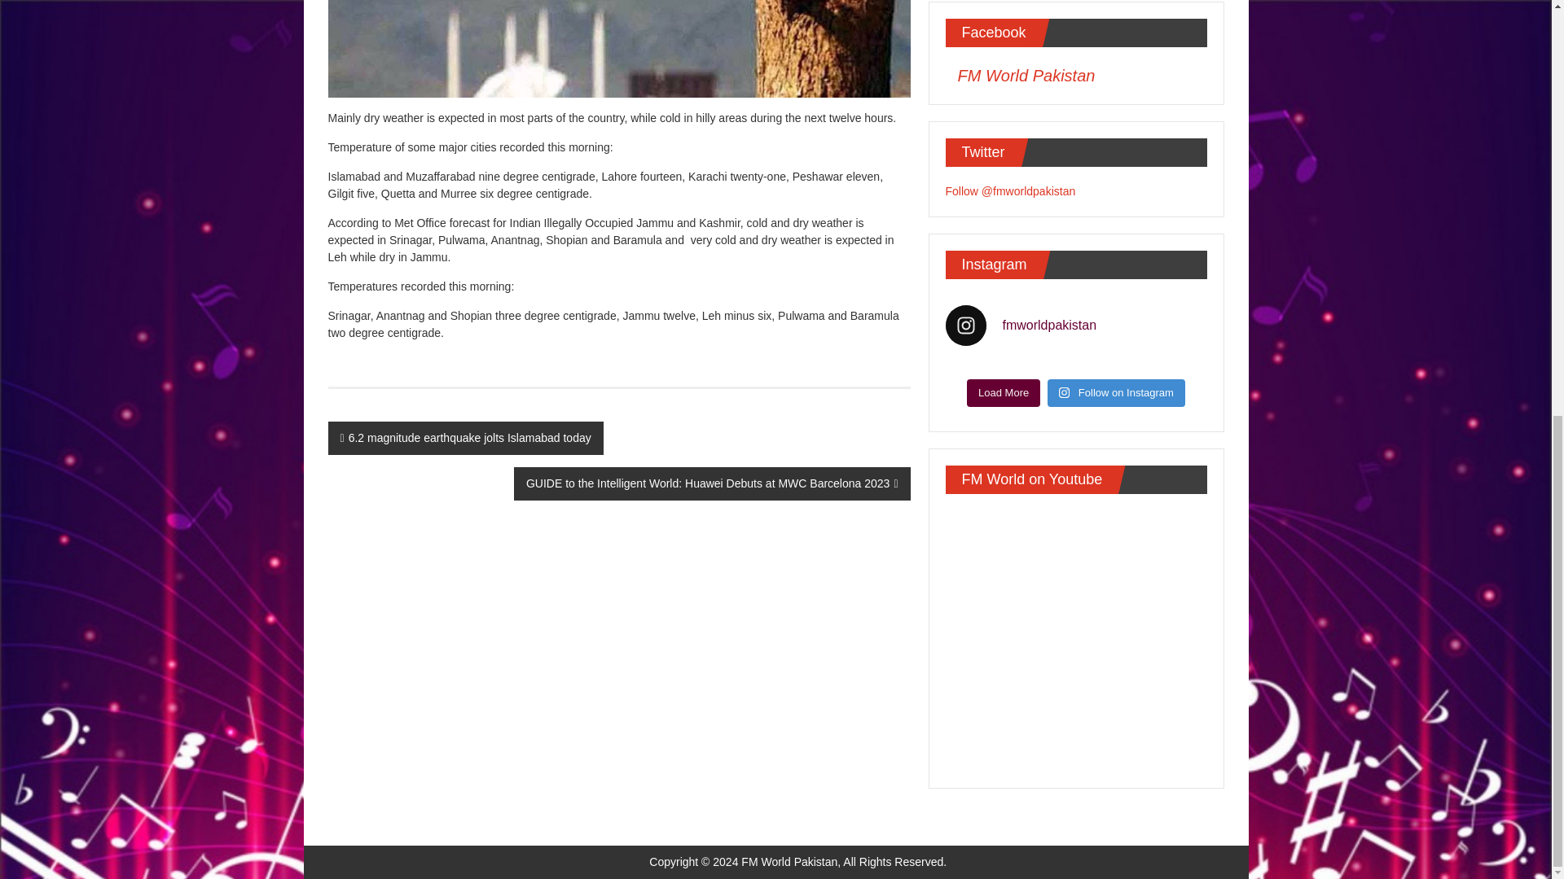 The image size is (1564, 879). What do you see at coordinates (464, 438) in the screenshot?
I see `6.2 magnitude earthquake jolts Islamabad today` at bounding box center [464, 438].